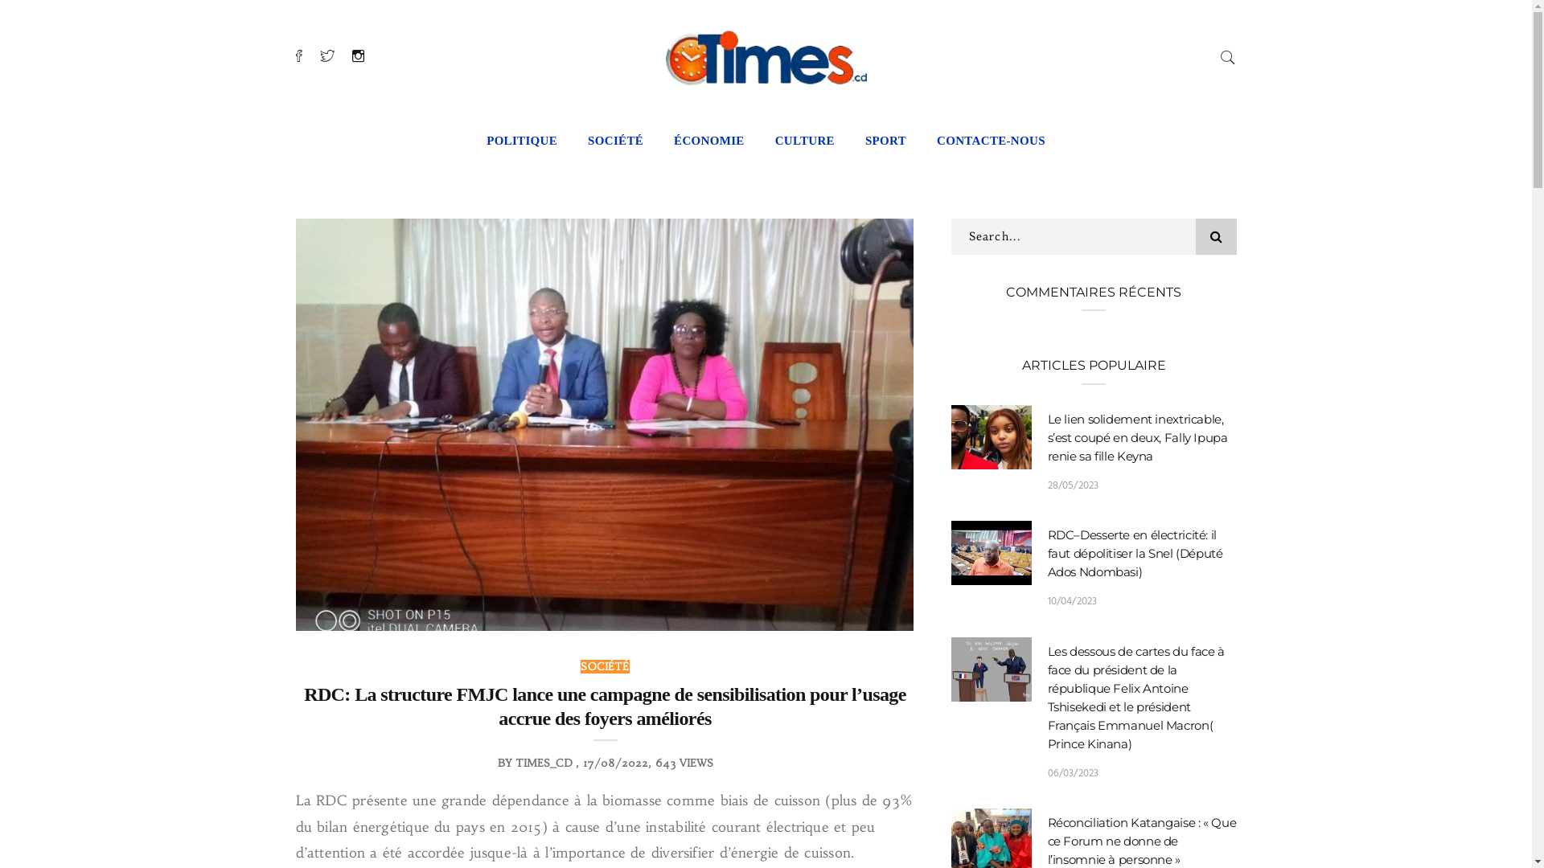 The image size is (1544, 868). I want to click on SPORT, so click(886, 141).